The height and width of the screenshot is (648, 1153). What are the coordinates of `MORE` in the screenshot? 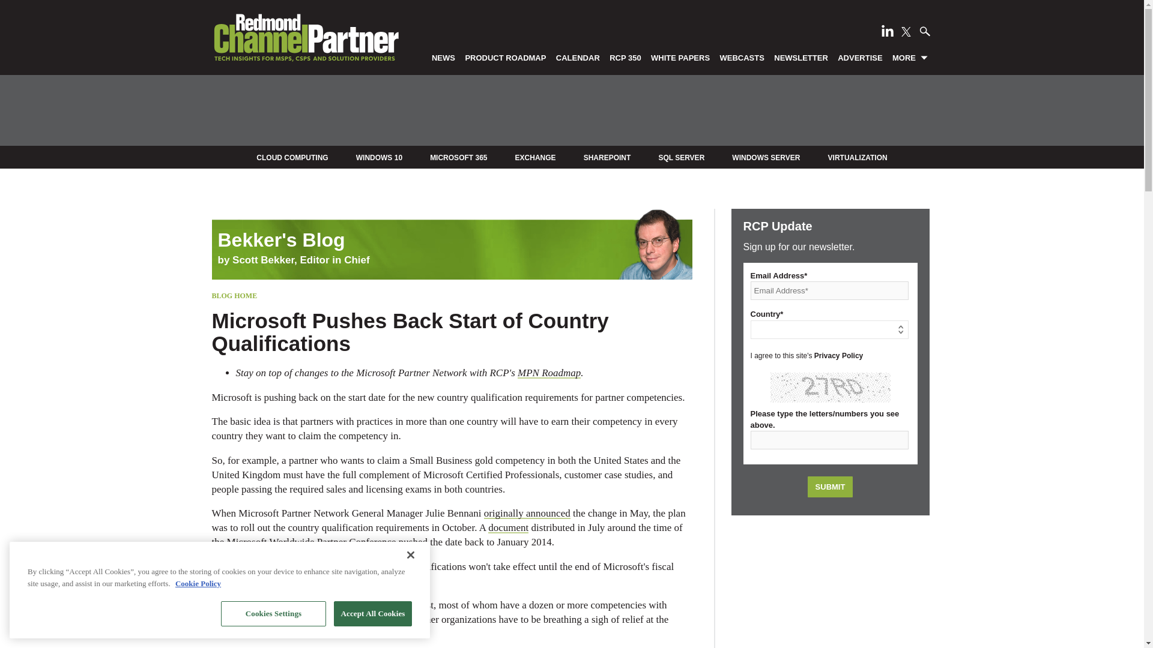 It's located at (910, 57).